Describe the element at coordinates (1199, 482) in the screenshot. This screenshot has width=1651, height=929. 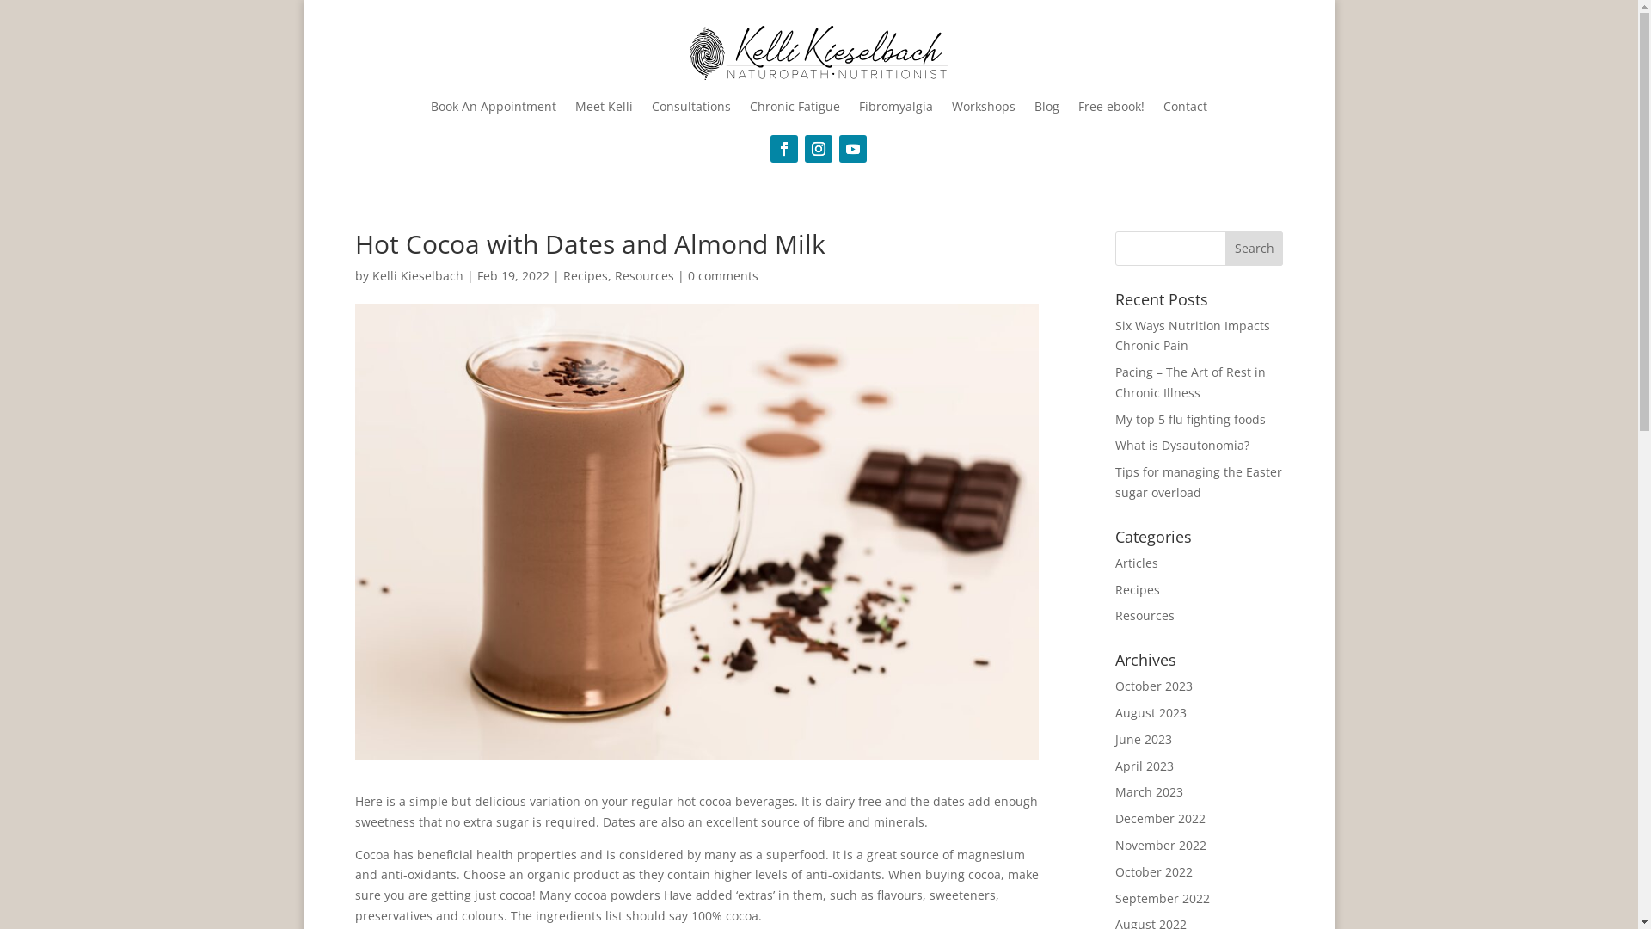
I see `Tips for managing the Easter sugar overload` at that location.